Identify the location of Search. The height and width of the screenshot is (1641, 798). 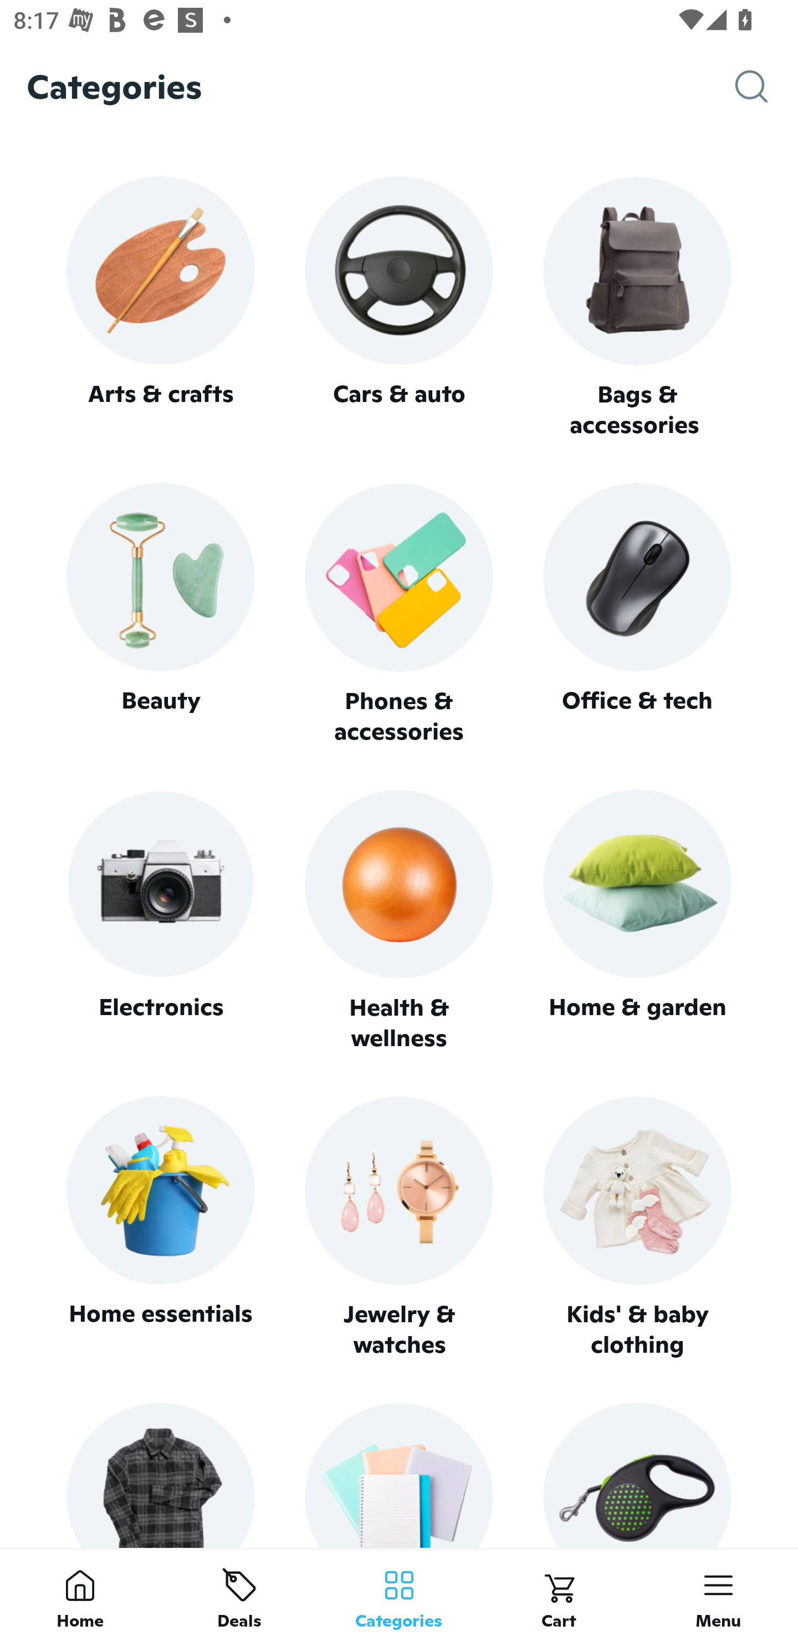
(766, 86).